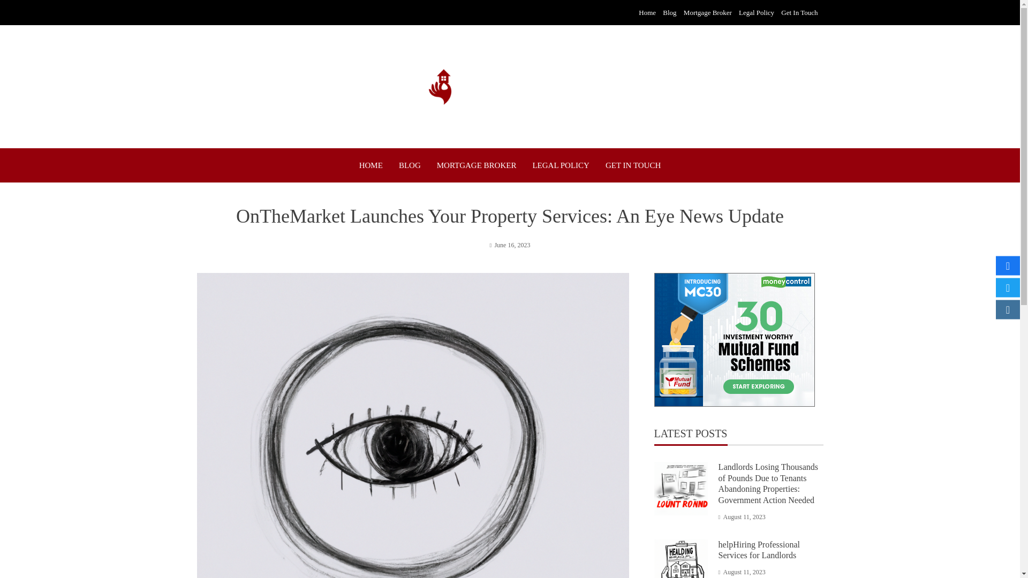 The width and height of the screenshot is (1028, 578). I want to click on Mortgage Broker, so click(708, 13).